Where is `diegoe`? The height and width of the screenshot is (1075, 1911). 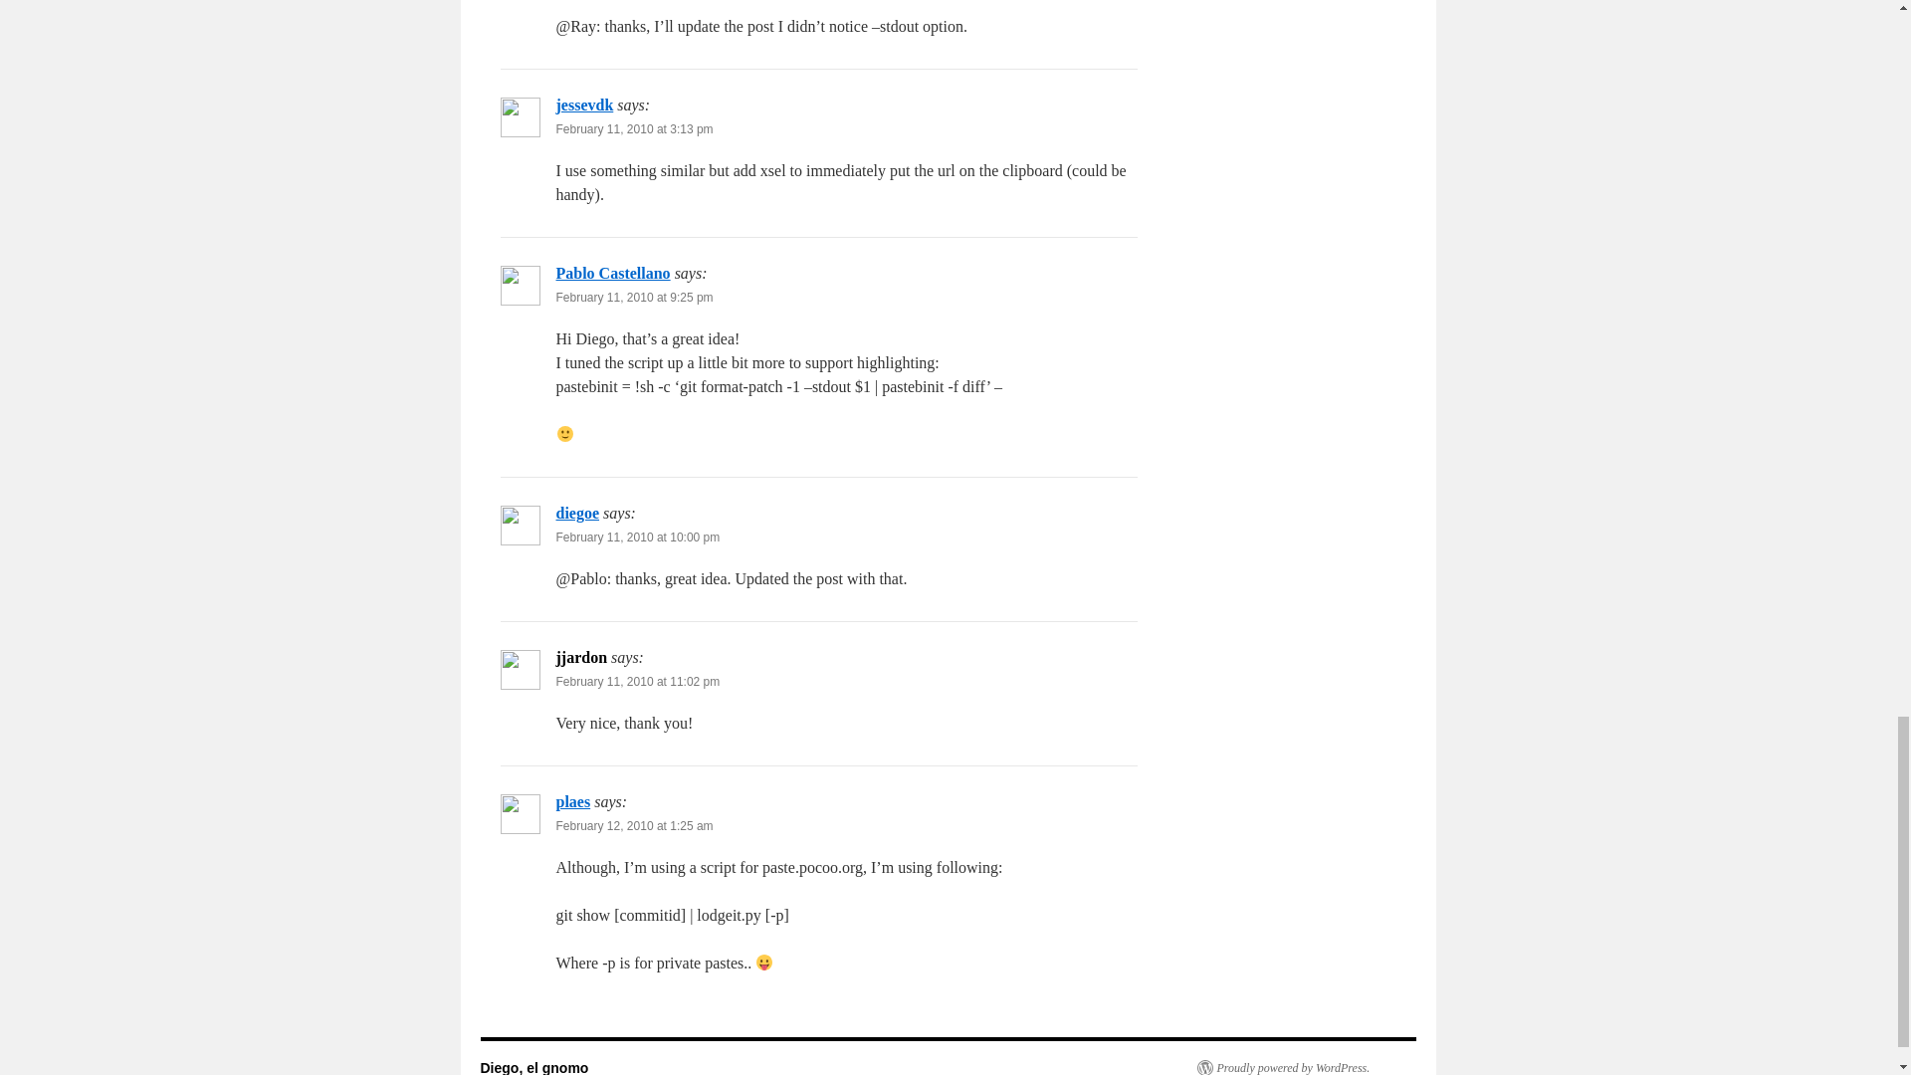 diegoe is located at coordinates (577, 512).